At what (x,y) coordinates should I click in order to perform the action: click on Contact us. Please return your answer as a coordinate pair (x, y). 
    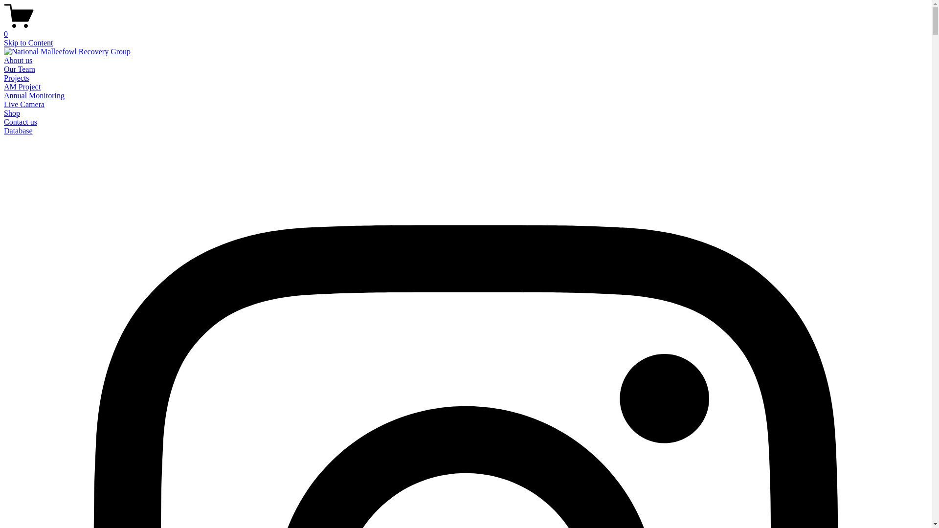
    Looking at the image, I should click on (21, 122).